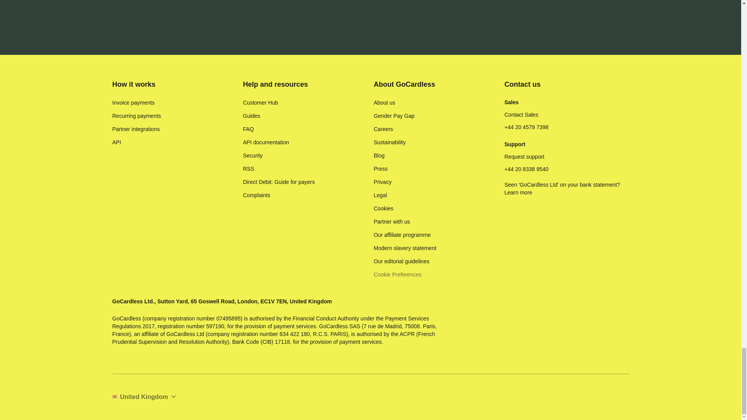 This screenshot has width=747, height=420. What do you see at coordinates (136, 116) in the screenshot?
I see `Recurring payments` at bounding box center [136, 116].